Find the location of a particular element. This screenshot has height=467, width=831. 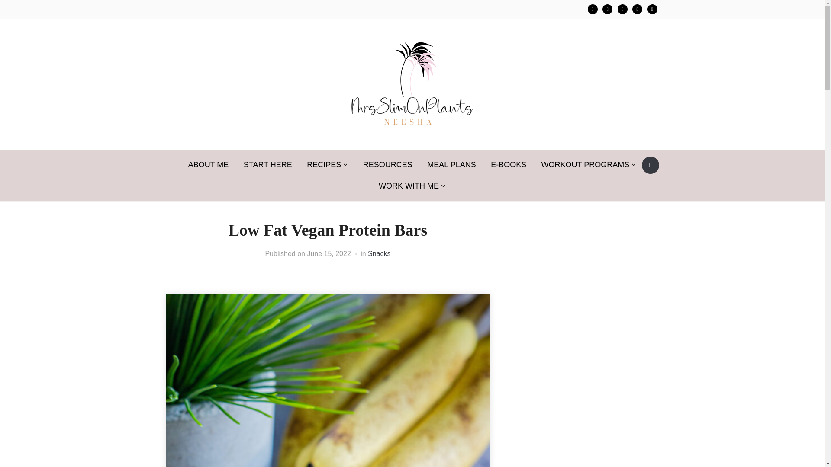

Default Label is located at coordinates (652, 9).